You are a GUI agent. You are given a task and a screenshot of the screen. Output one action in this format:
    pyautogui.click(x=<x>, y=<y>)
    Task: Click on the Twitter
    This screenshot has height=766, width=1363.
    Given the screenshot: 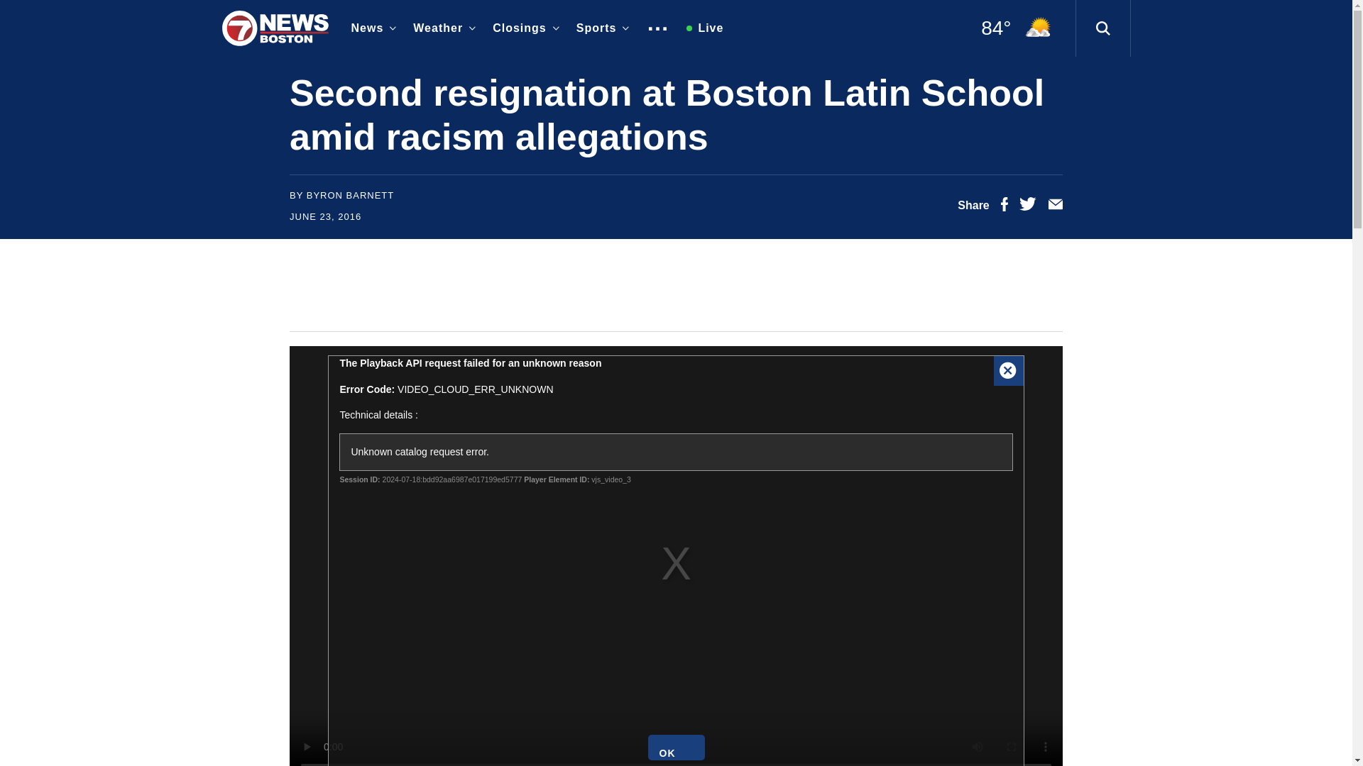 What is the action you would take?
    pyautogui.click(x=1028, y=207)
    